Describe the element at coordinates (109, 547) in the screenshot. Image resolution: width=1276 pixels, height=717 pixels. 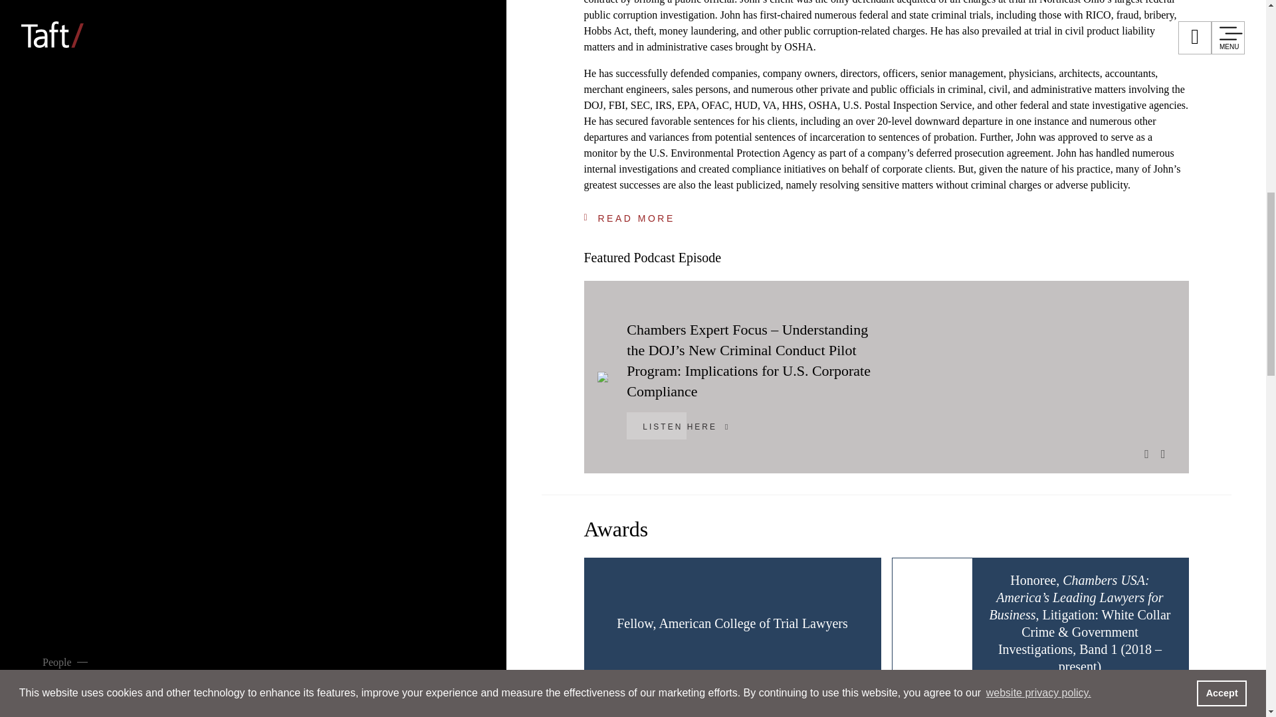
I see `About` at that location.